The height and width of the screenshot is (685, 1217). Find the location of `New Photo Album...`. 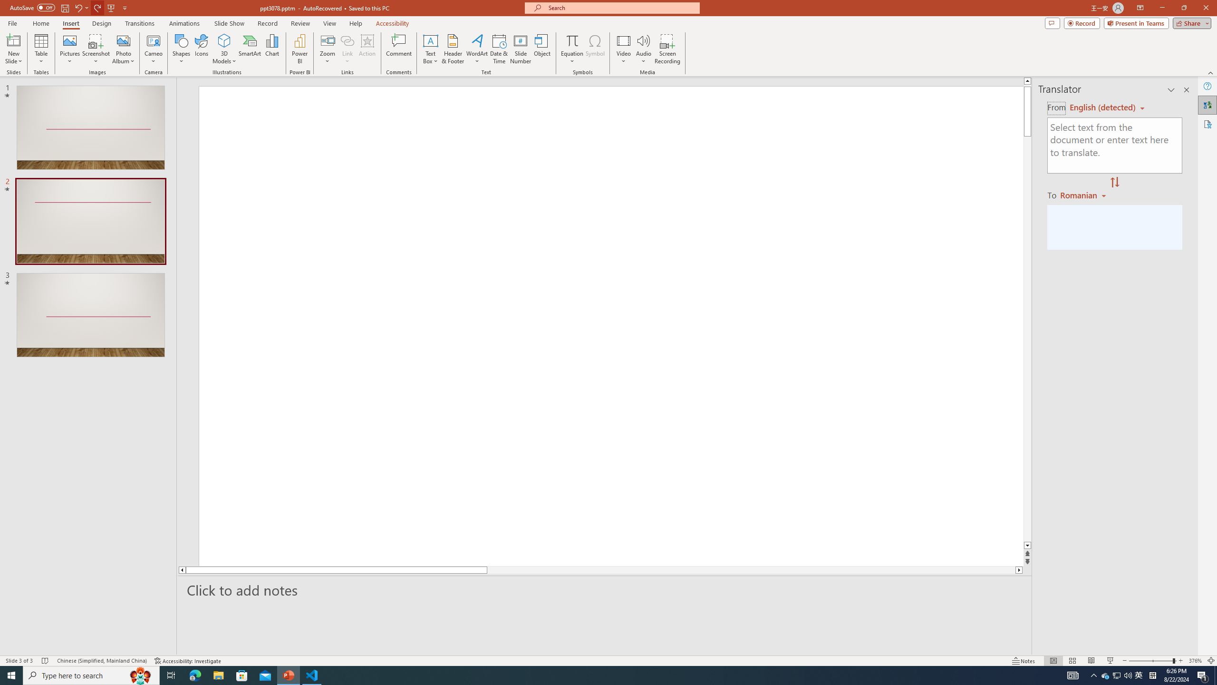

New Photo Album... is located at coordinates (123, 40).